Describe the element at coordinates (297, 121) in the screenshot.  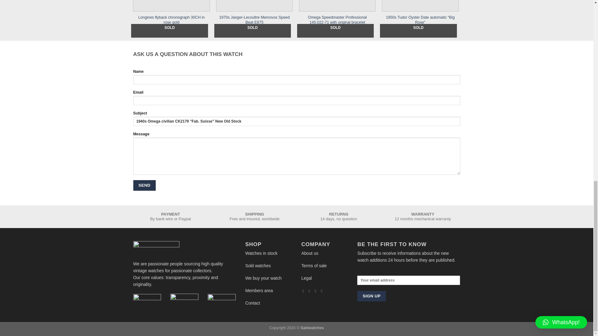
I see `1940s Omega civilian CK2179 "Fab. Suisse" New Old Stock` at that location.